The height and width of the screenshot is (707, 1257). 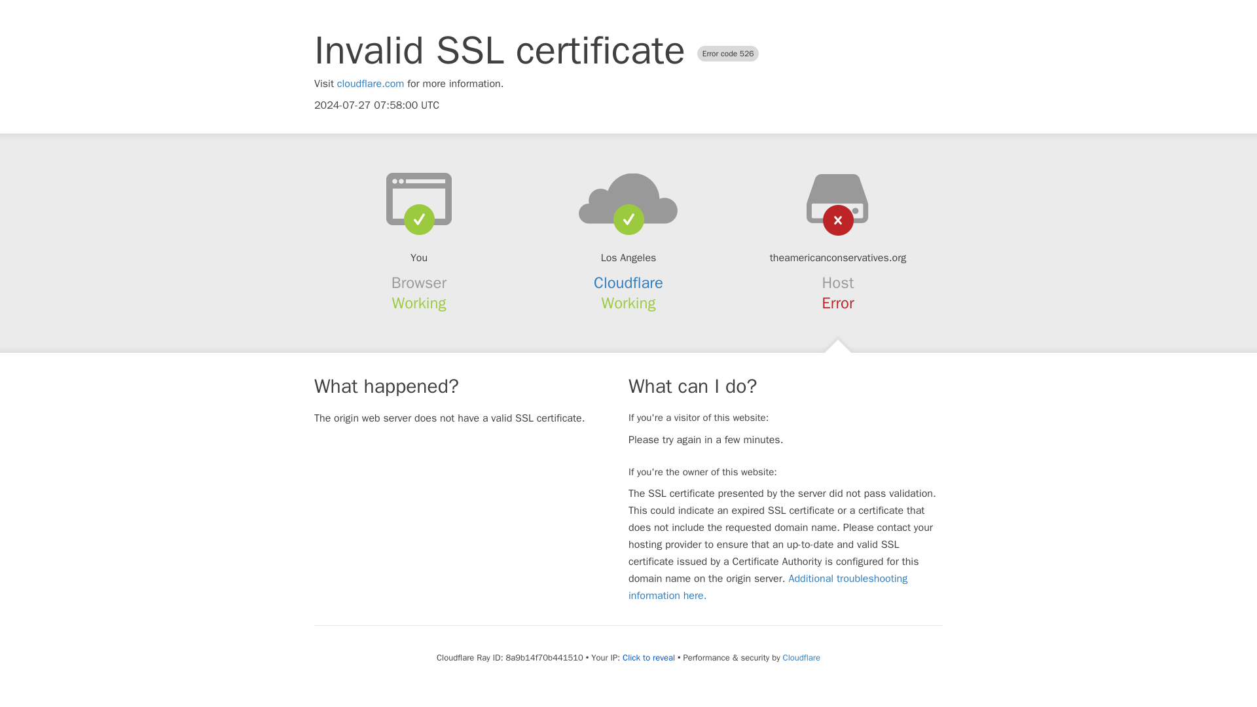 What do you see at coordinates (628, 283) in the screenshot?
I see `Cloudflare` at bounding box center [628, 283].